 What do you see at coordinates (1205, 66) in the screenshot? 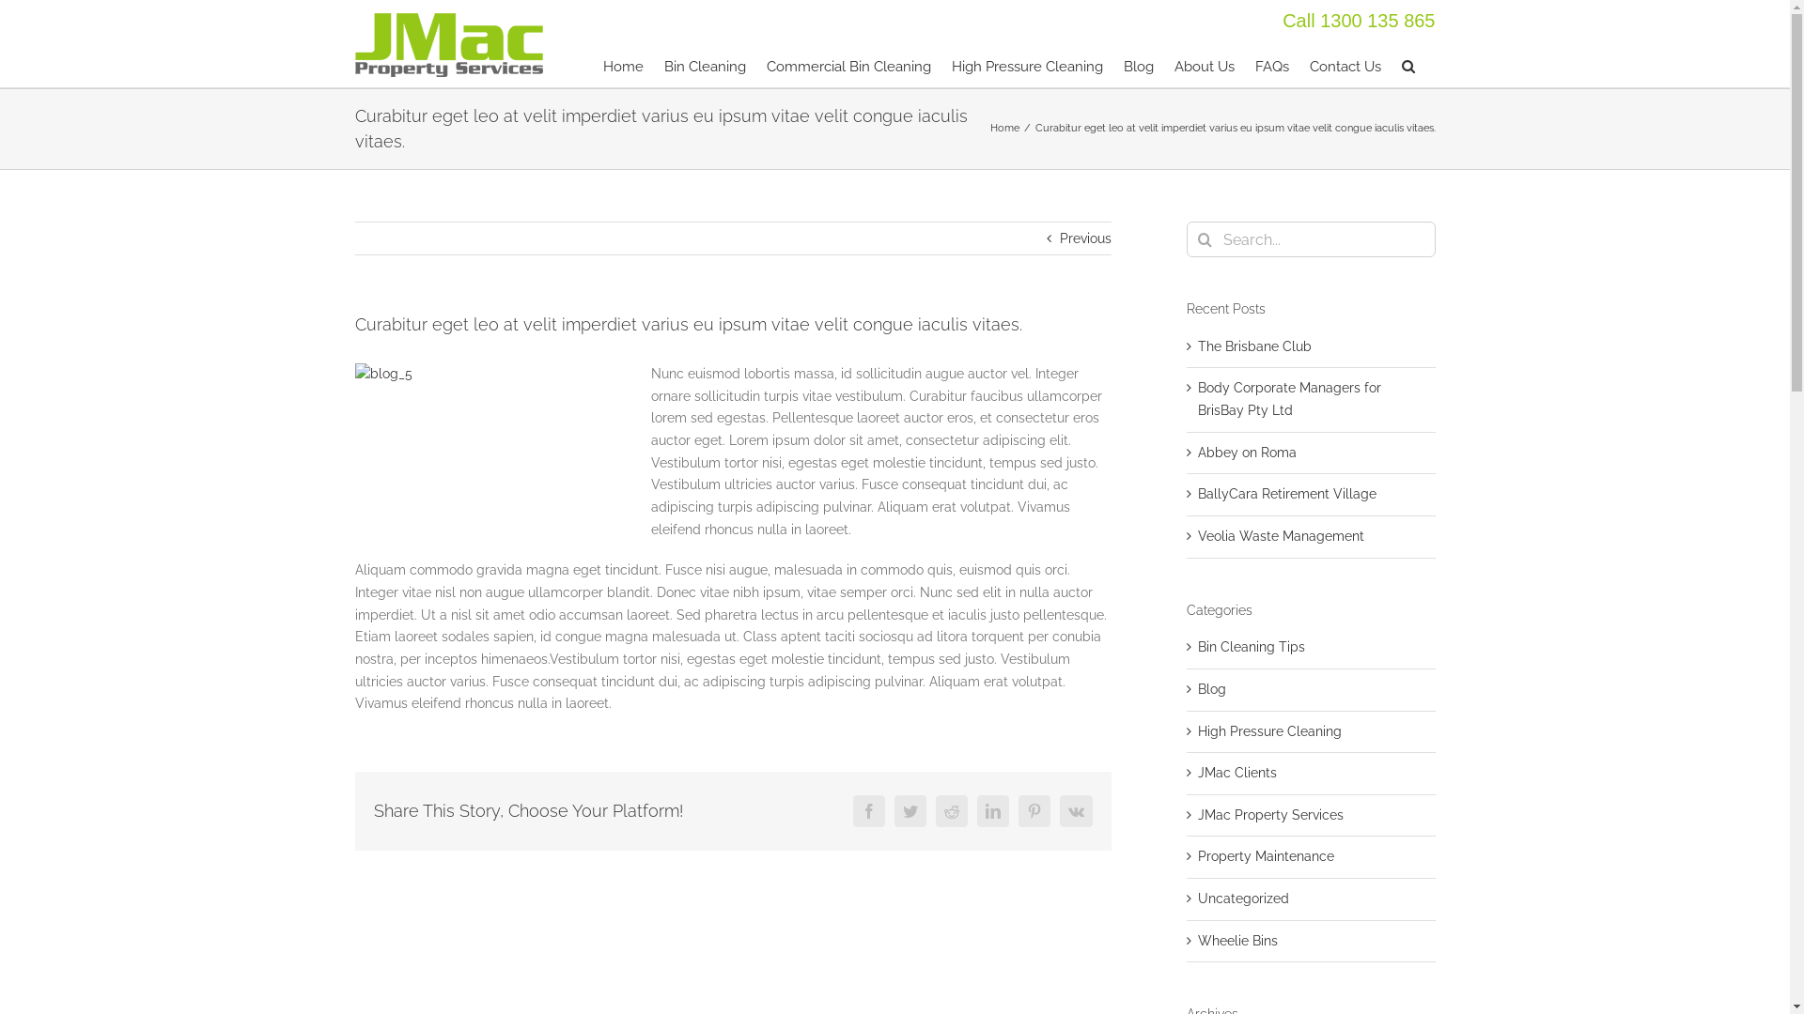
I see `About Us` at bounding box center [1205, 66].